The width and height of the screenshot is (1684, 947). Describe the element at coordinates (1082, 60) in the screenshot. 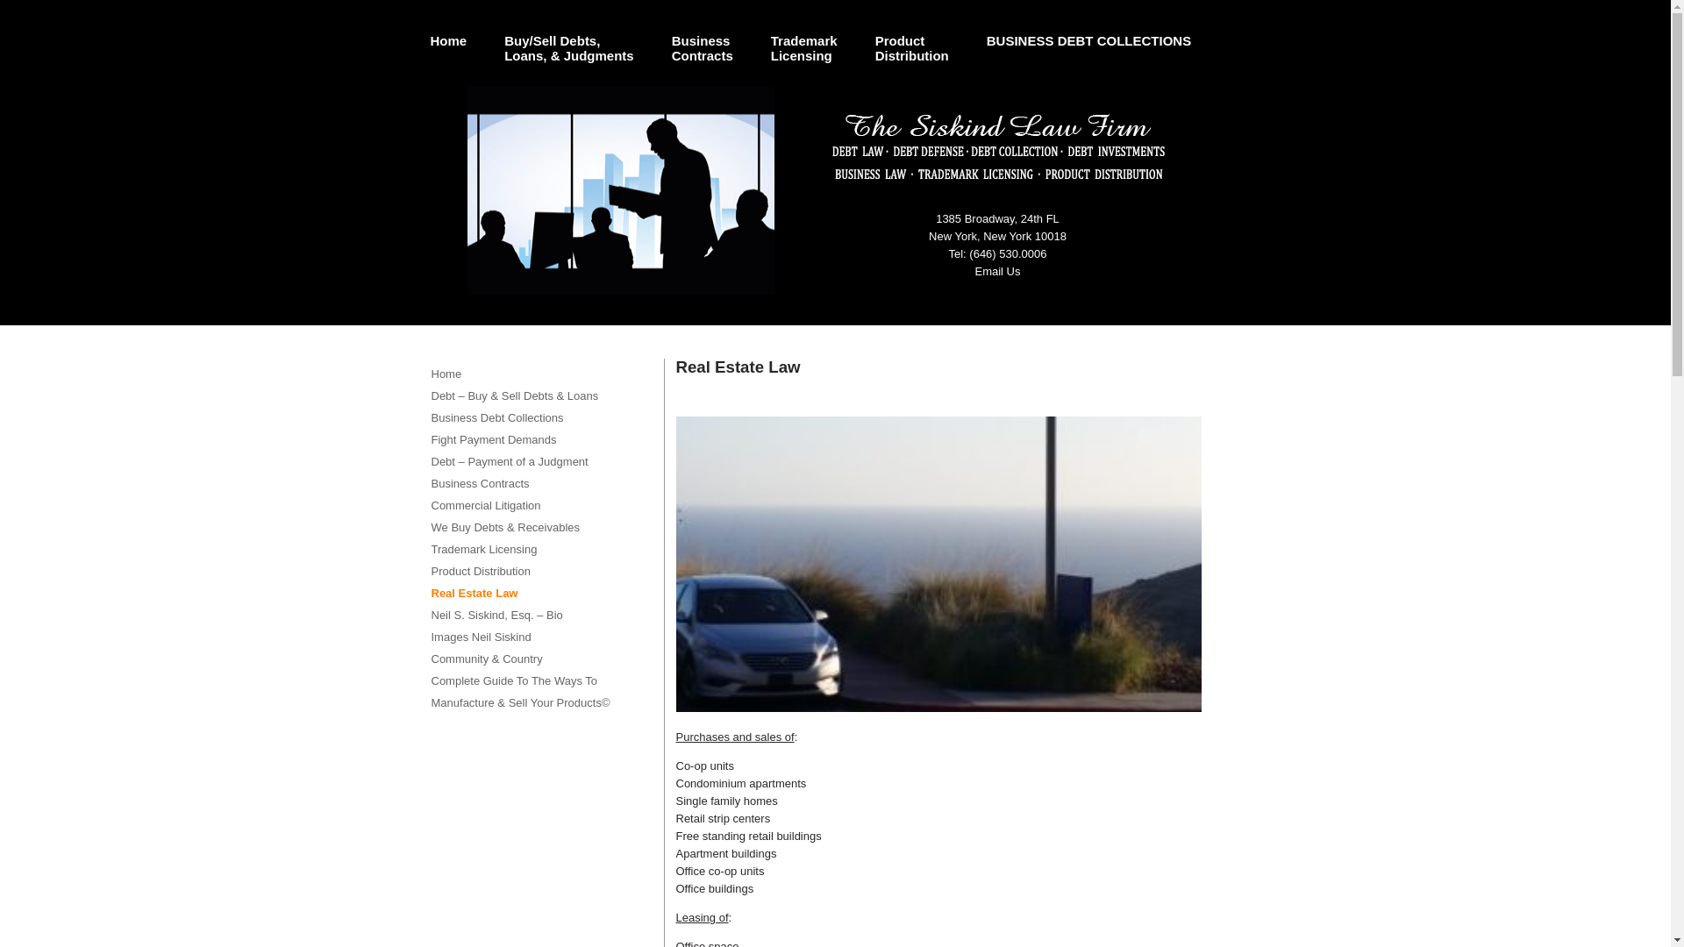

I see `Fight Payment Demands` at that location.